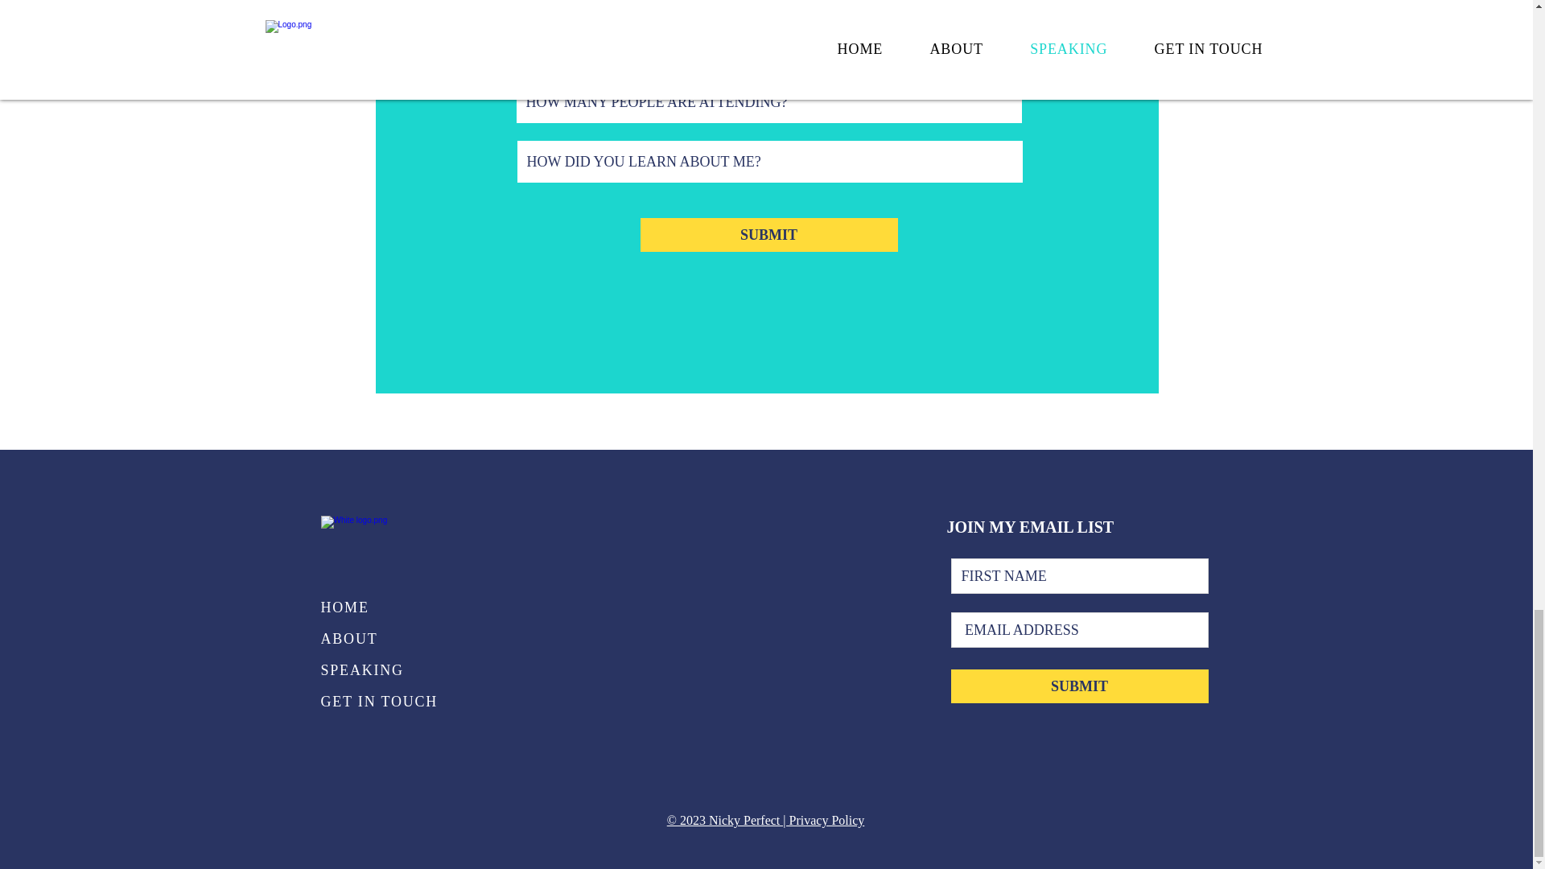  Describe the element at coordinates (392, 702) in the screenshot. I see `GET IN TOUCH` at that location.